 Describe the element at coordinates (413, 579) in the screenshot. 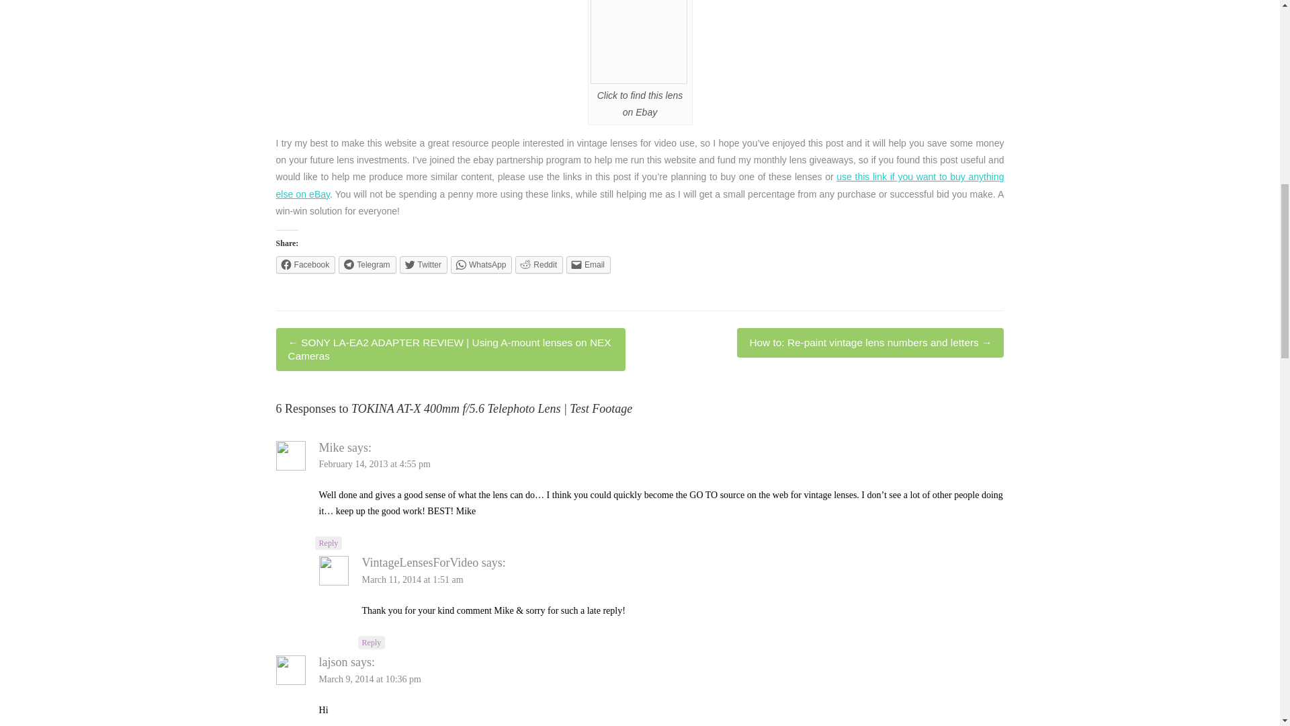

I see `March 11, 2014 at 1:51 am` at that location.